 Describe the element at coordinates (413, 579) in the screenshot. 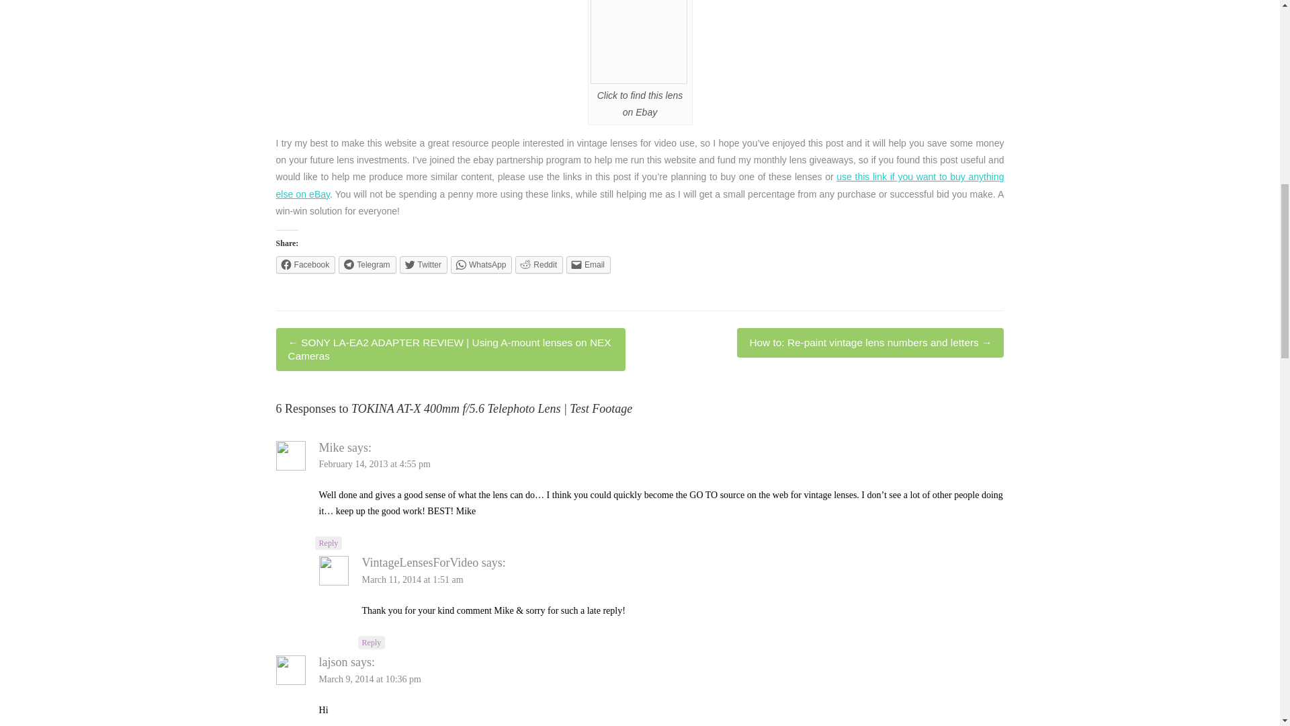

I see `March 11, 2014 at 1:51 am` at that location.